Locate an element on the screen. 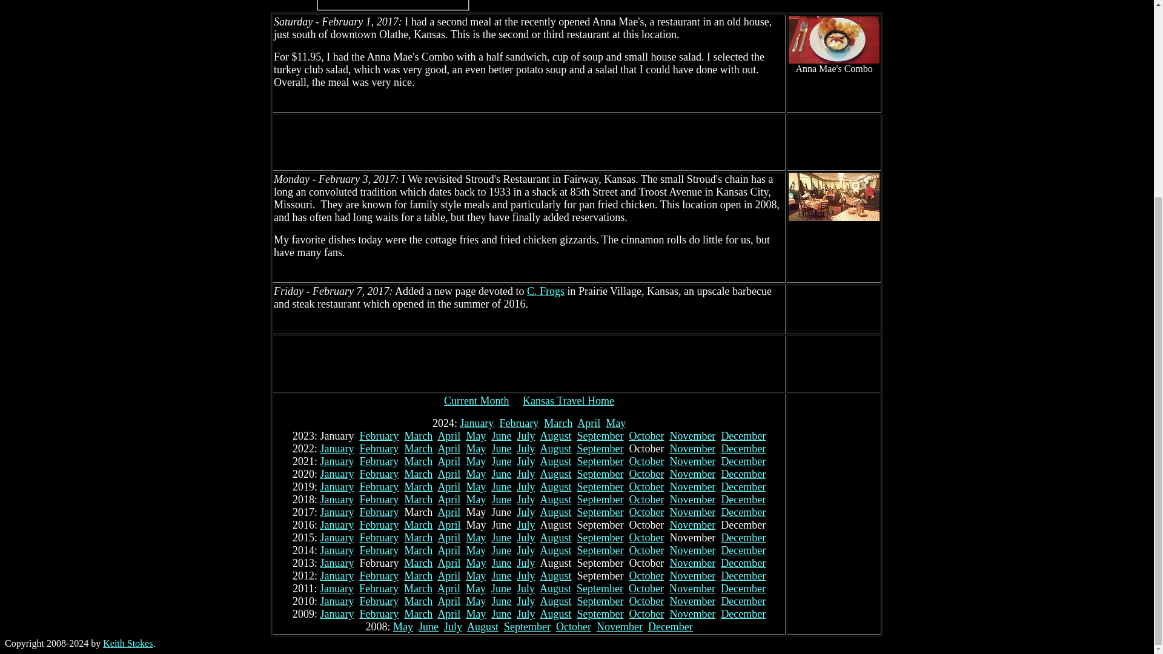  April is located at coordinates (588, 423).